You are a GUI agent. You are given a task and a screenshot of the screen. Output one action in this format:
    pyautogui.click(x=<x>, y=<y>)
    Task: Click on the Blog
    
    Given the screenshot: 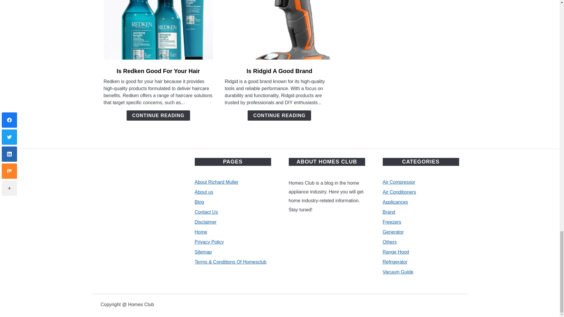 What is the action you would take?
    pyautogui.click(x=199, y=202)
    